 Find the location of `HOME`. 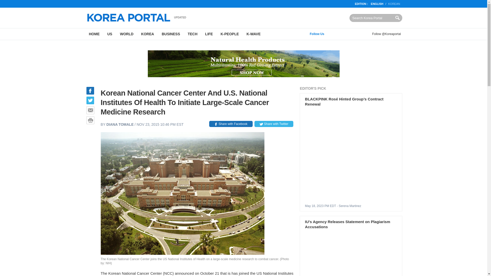

HOME is located at coordinates (94, 34).